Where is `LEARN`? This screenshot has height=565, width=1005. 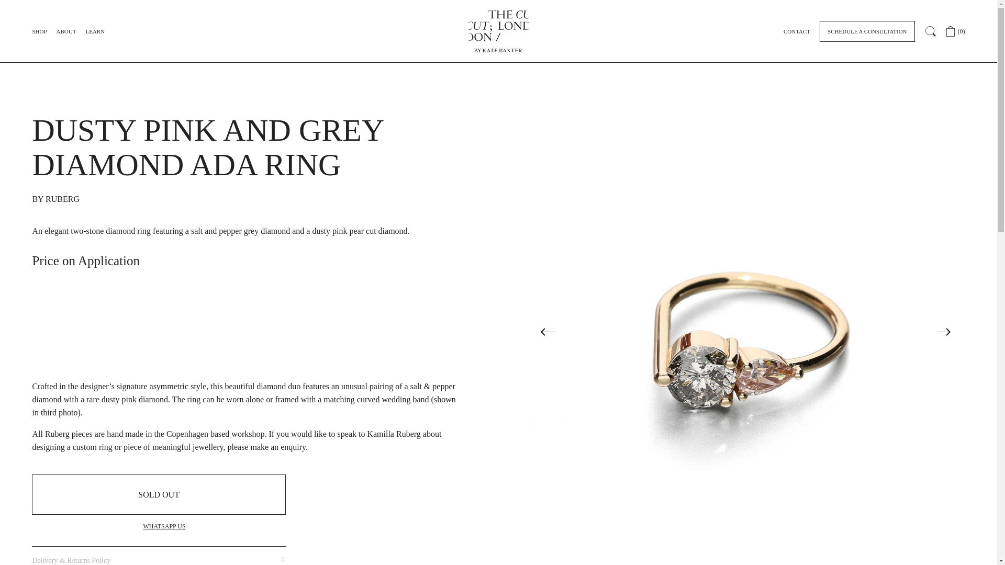
LEARN is located at coordinates (95, 31).